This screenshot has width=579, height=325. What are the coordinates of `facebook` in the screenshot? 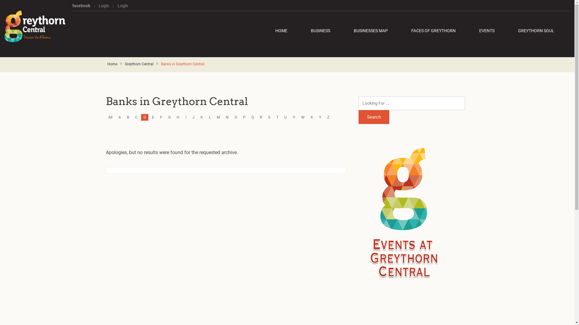 It's located at (83, 6).